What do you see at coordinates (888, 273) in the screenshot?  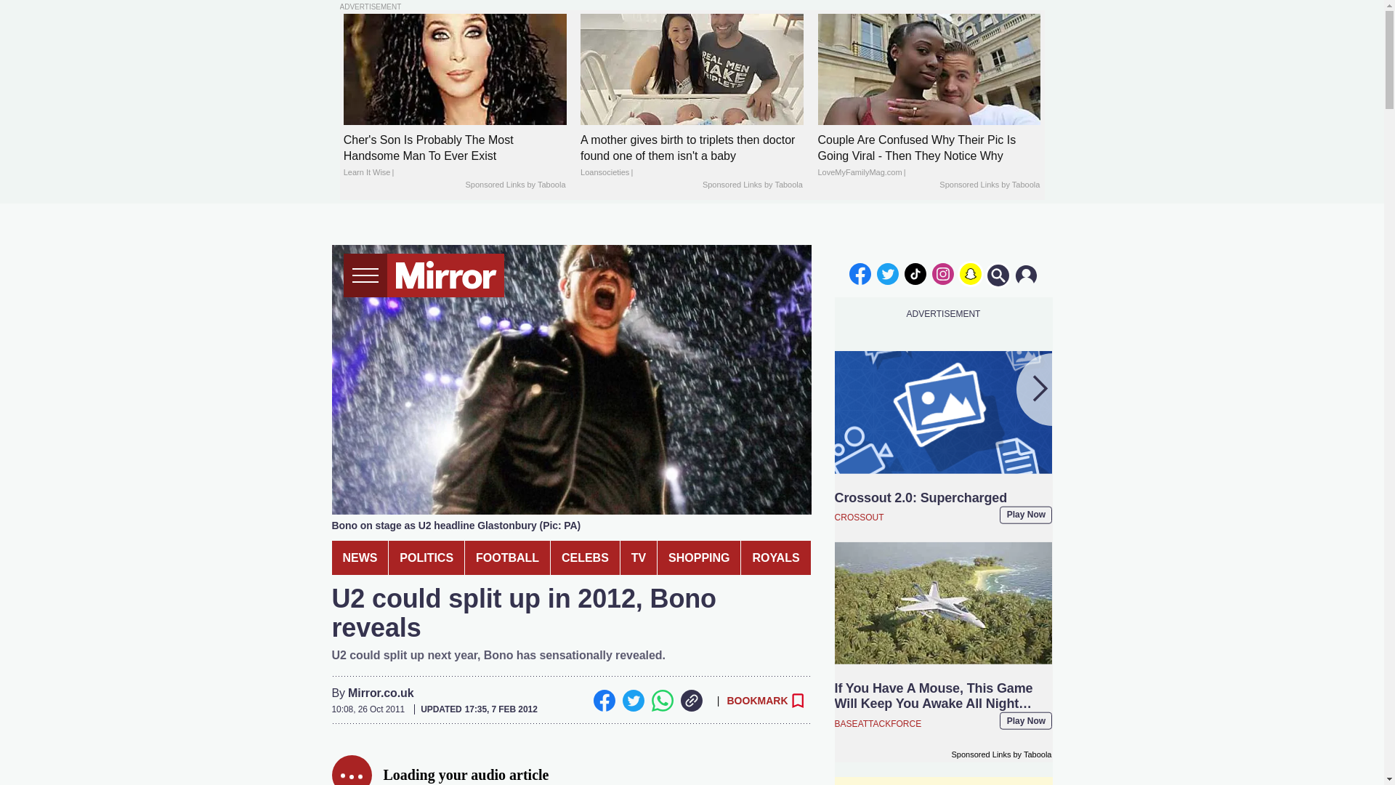 I see `twitter` at bounding box center [888, 273].